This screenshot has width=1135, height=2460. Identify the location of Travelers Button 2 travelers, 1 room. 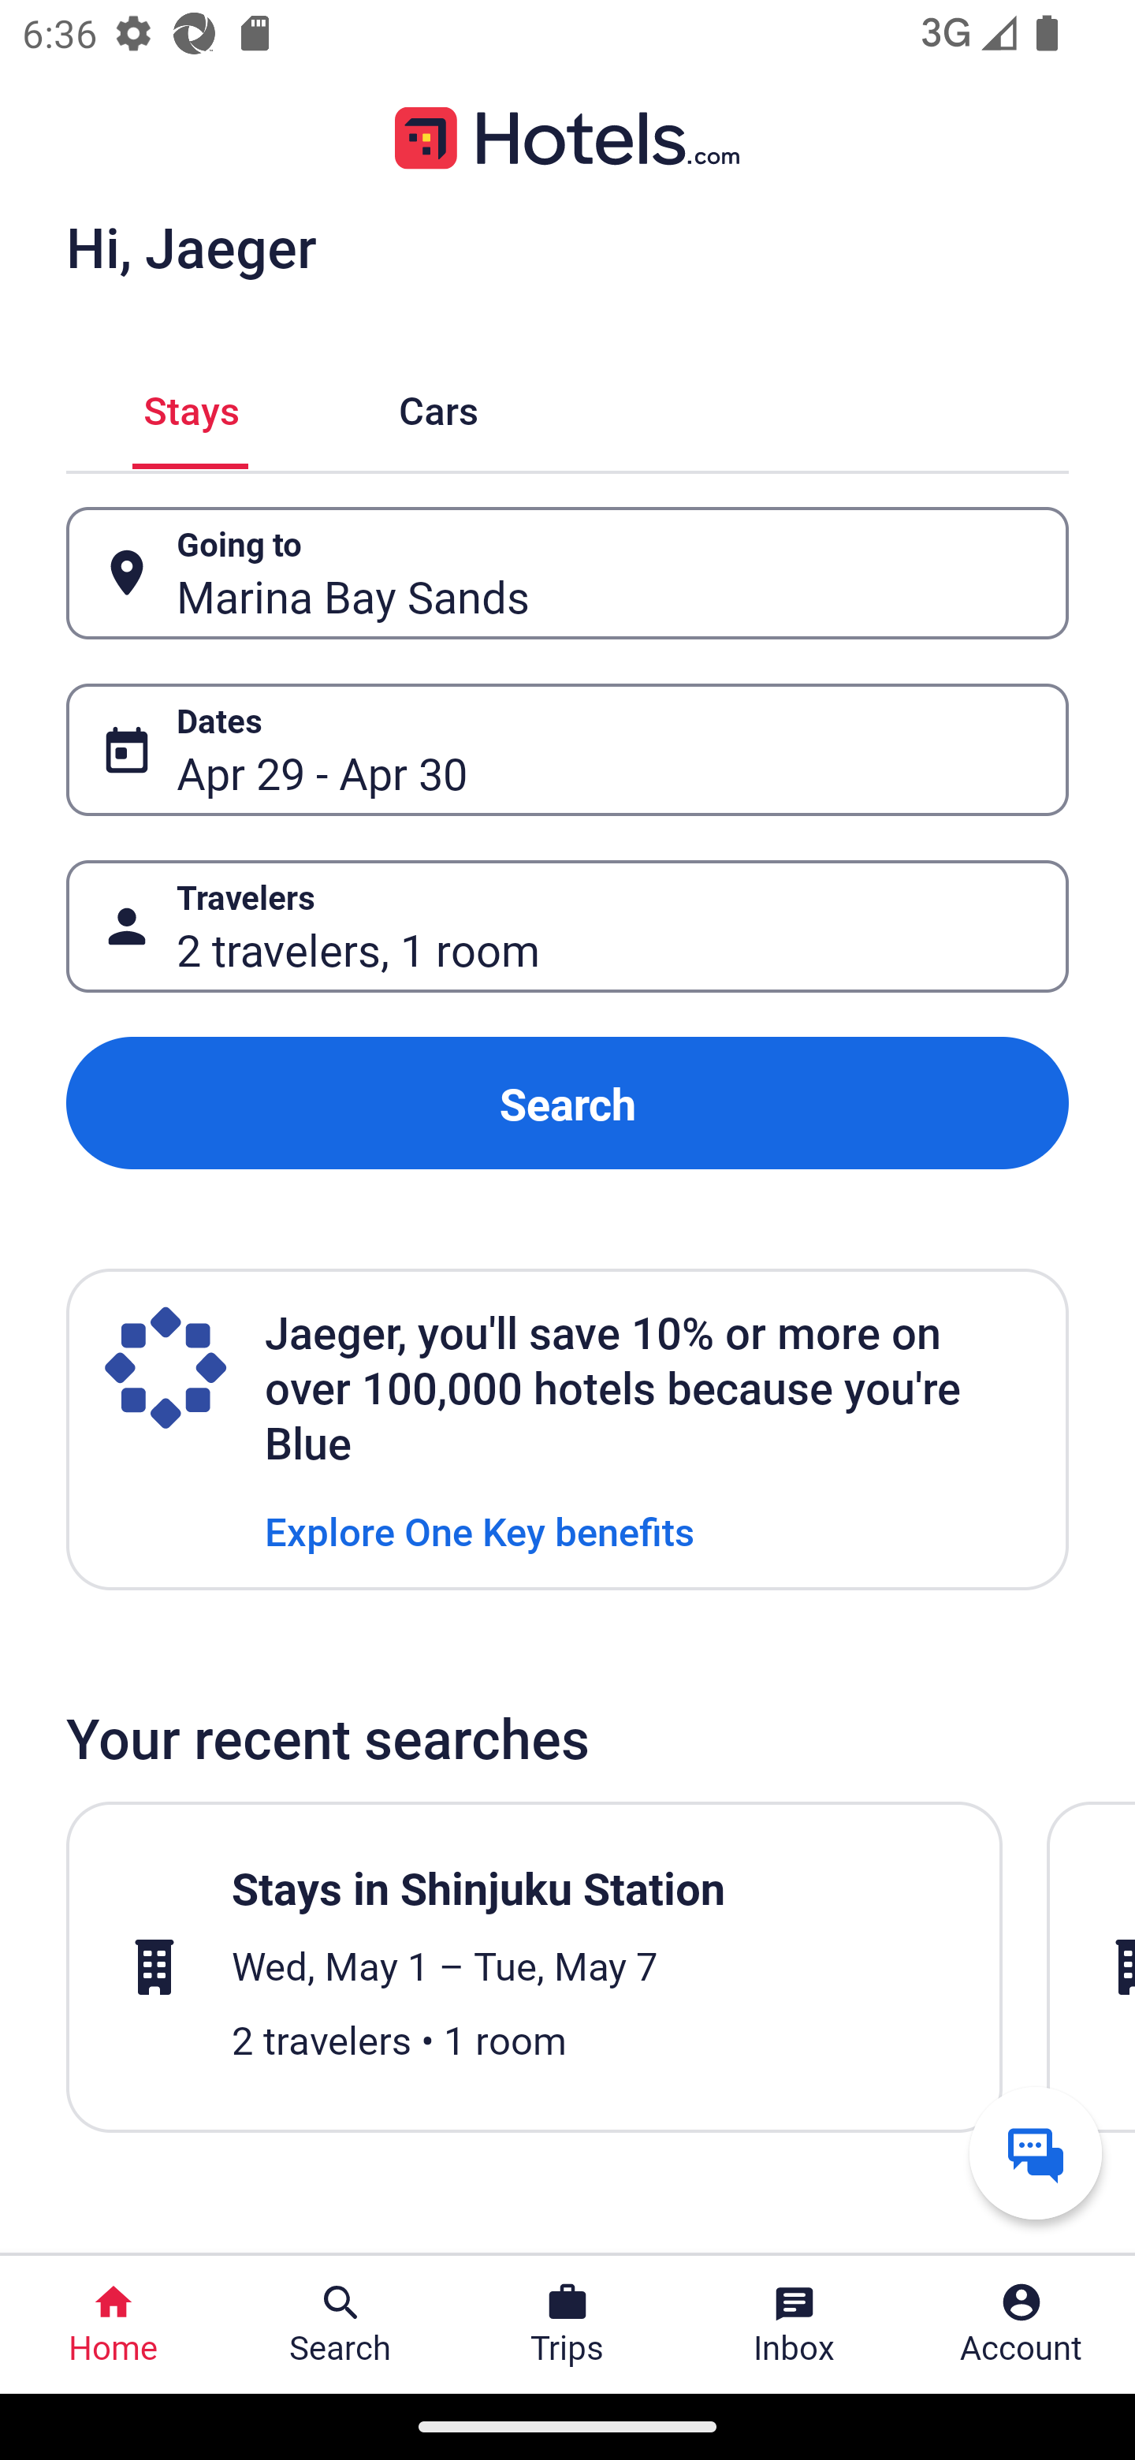
(567, 927).